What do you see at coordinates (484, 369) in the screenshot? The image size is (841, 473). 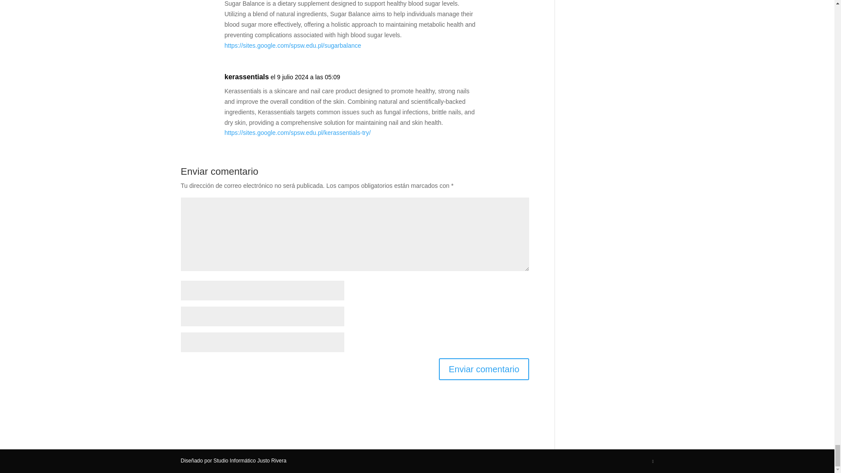 I see `Enviar comentario` at bounding box center [484, 369].